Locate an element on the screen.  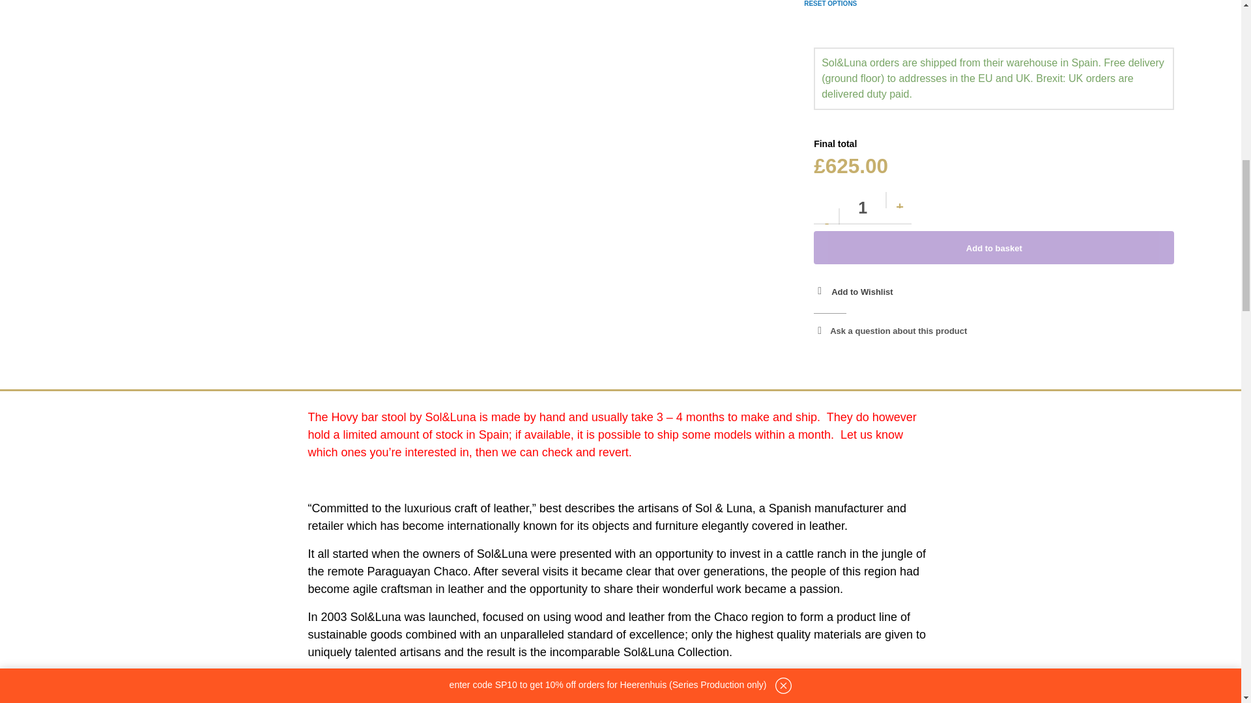
Qty is located at coordinates (863, 208).